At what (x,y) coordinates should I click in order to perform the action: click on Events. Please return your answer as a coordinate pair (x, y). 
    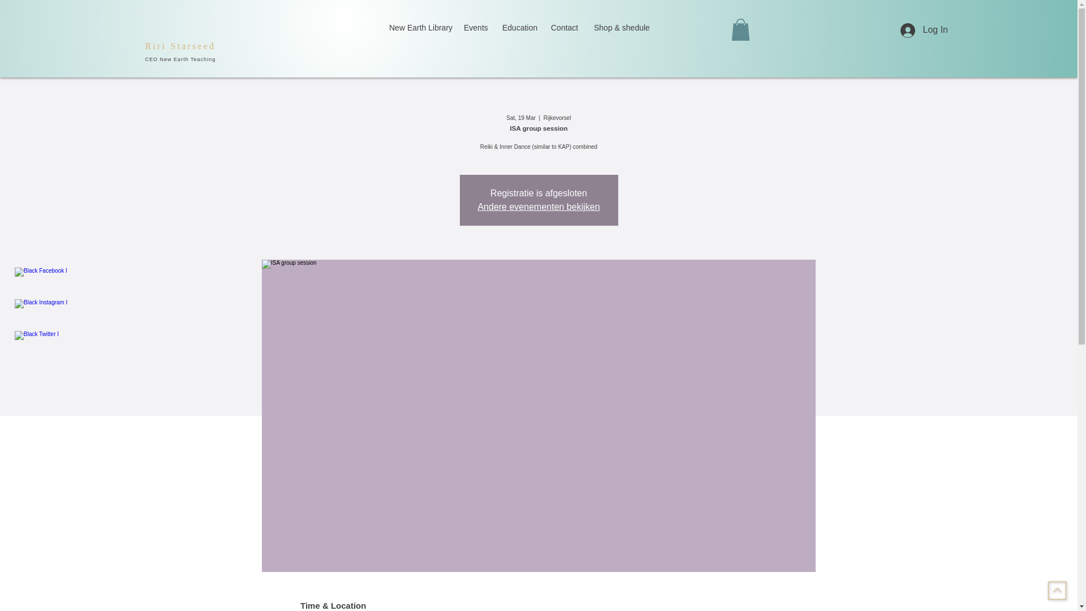
    Looking at the image, I should click on (474, 28).